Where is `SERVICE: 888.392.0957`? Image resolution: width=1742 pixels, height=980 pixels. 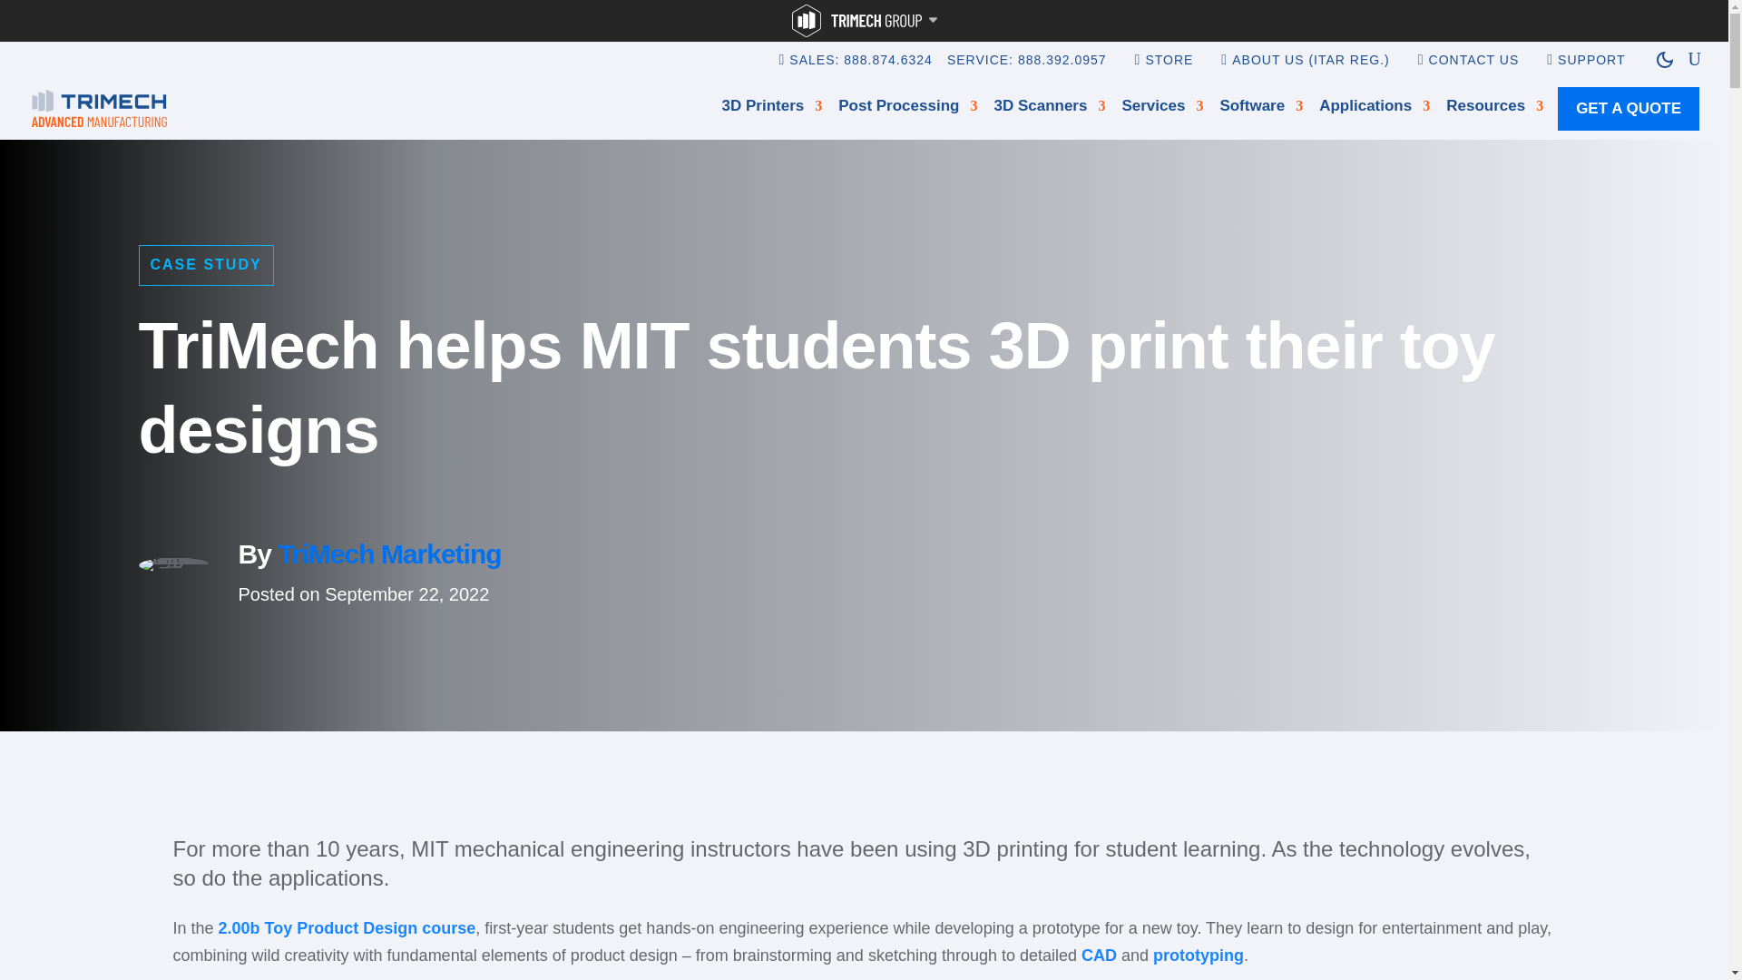 SERVICE: 888.392.0957 is located at coordinates (1027, 73).